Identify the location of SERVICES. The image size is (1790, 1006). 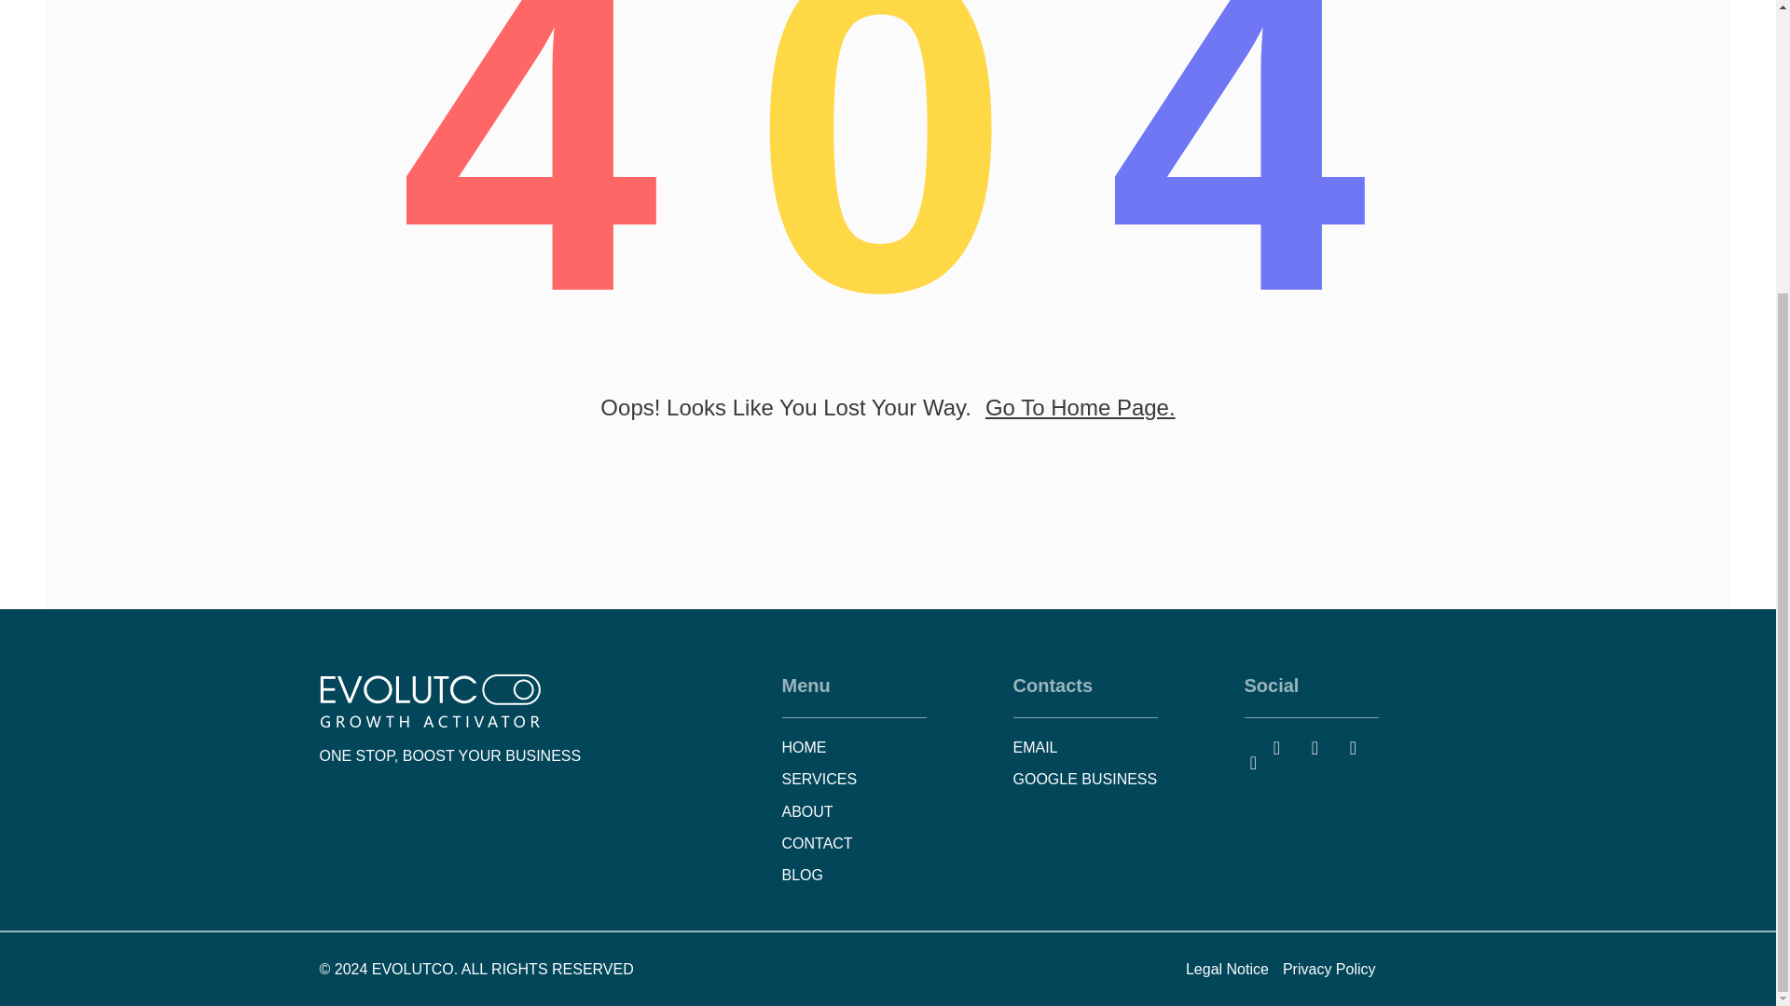
(887, 779).